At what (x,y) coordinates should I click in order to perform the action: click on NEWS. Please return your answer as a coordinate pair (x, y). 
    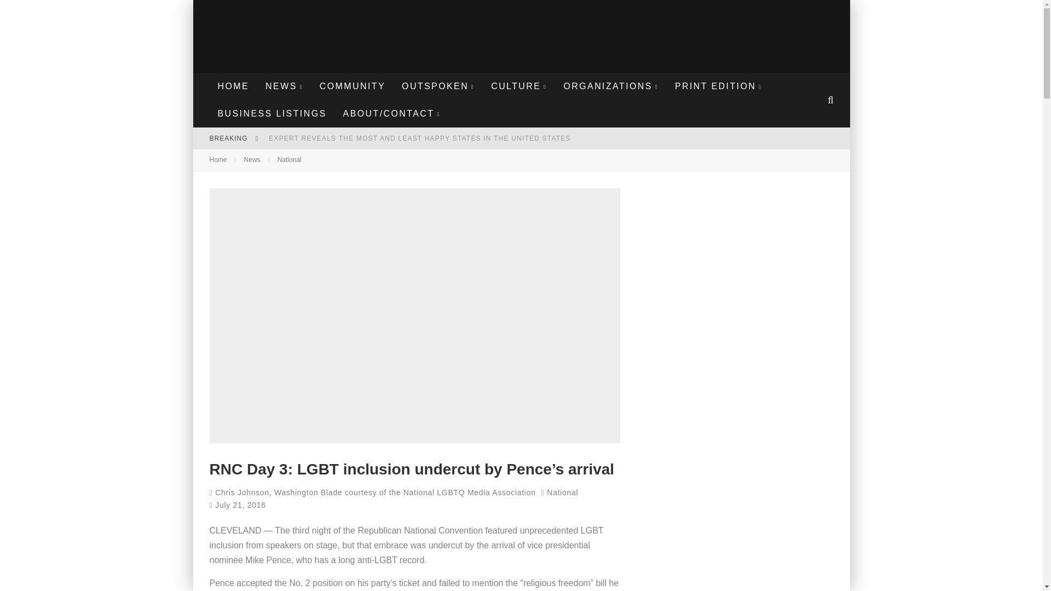
    Looking at the image, I should click on (284, 86).